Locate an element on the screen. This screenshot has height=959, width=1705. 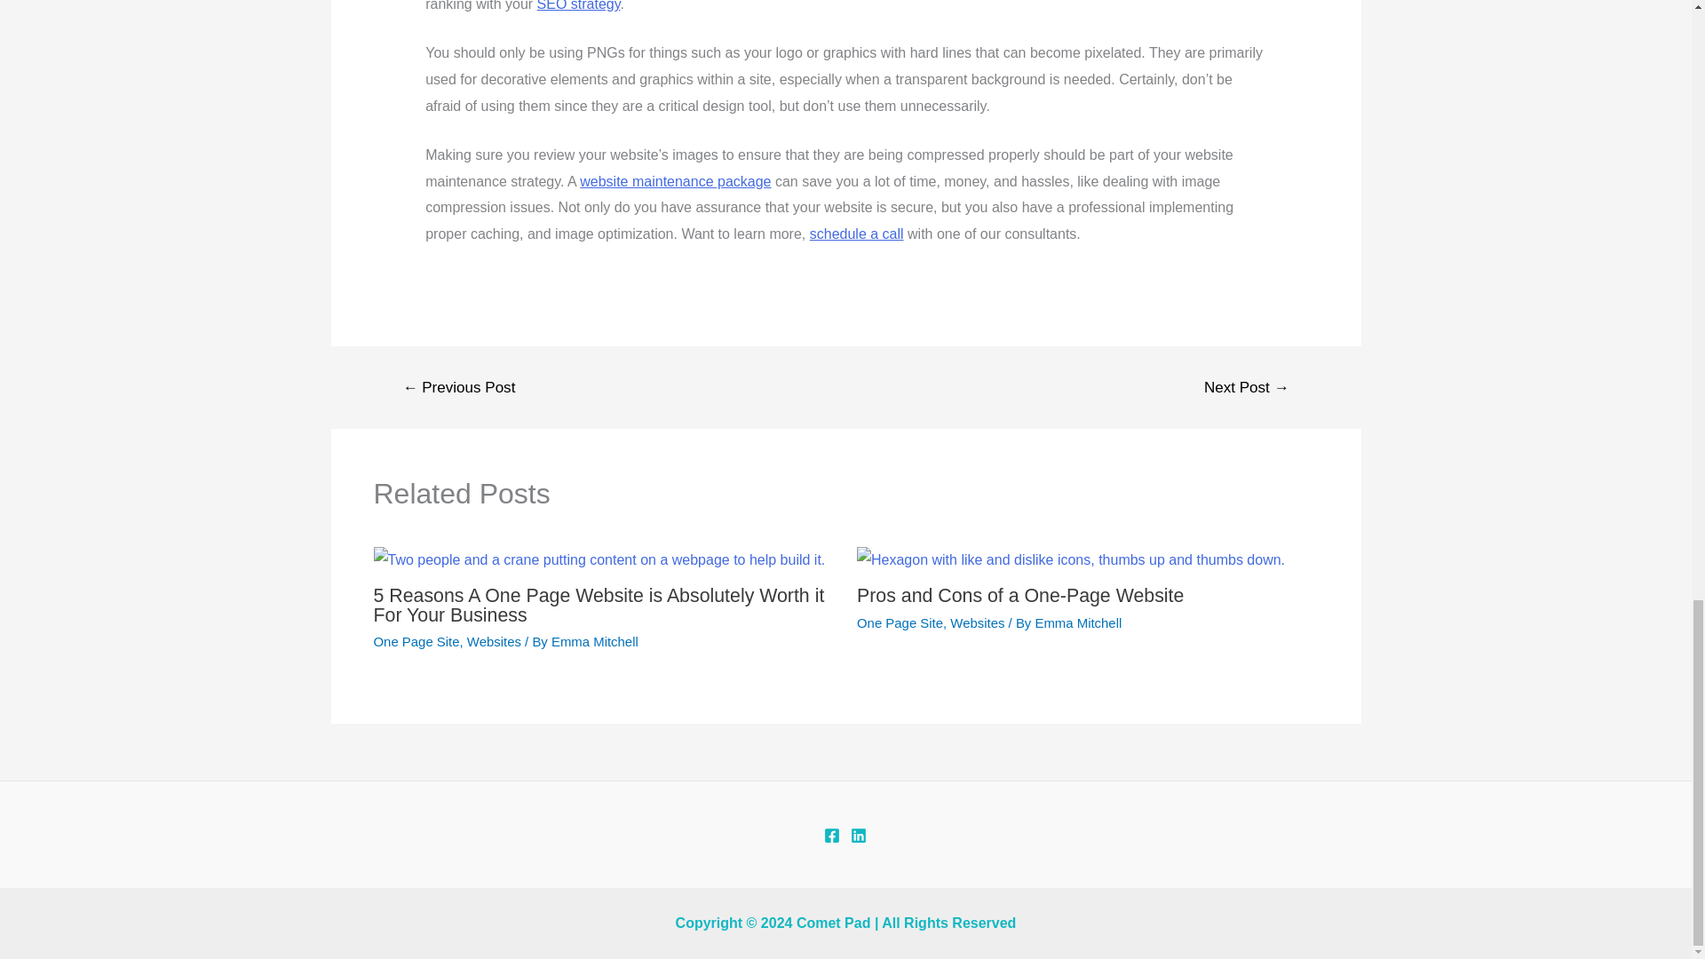
Emma Mitchell is located at coordinates (594, 641).